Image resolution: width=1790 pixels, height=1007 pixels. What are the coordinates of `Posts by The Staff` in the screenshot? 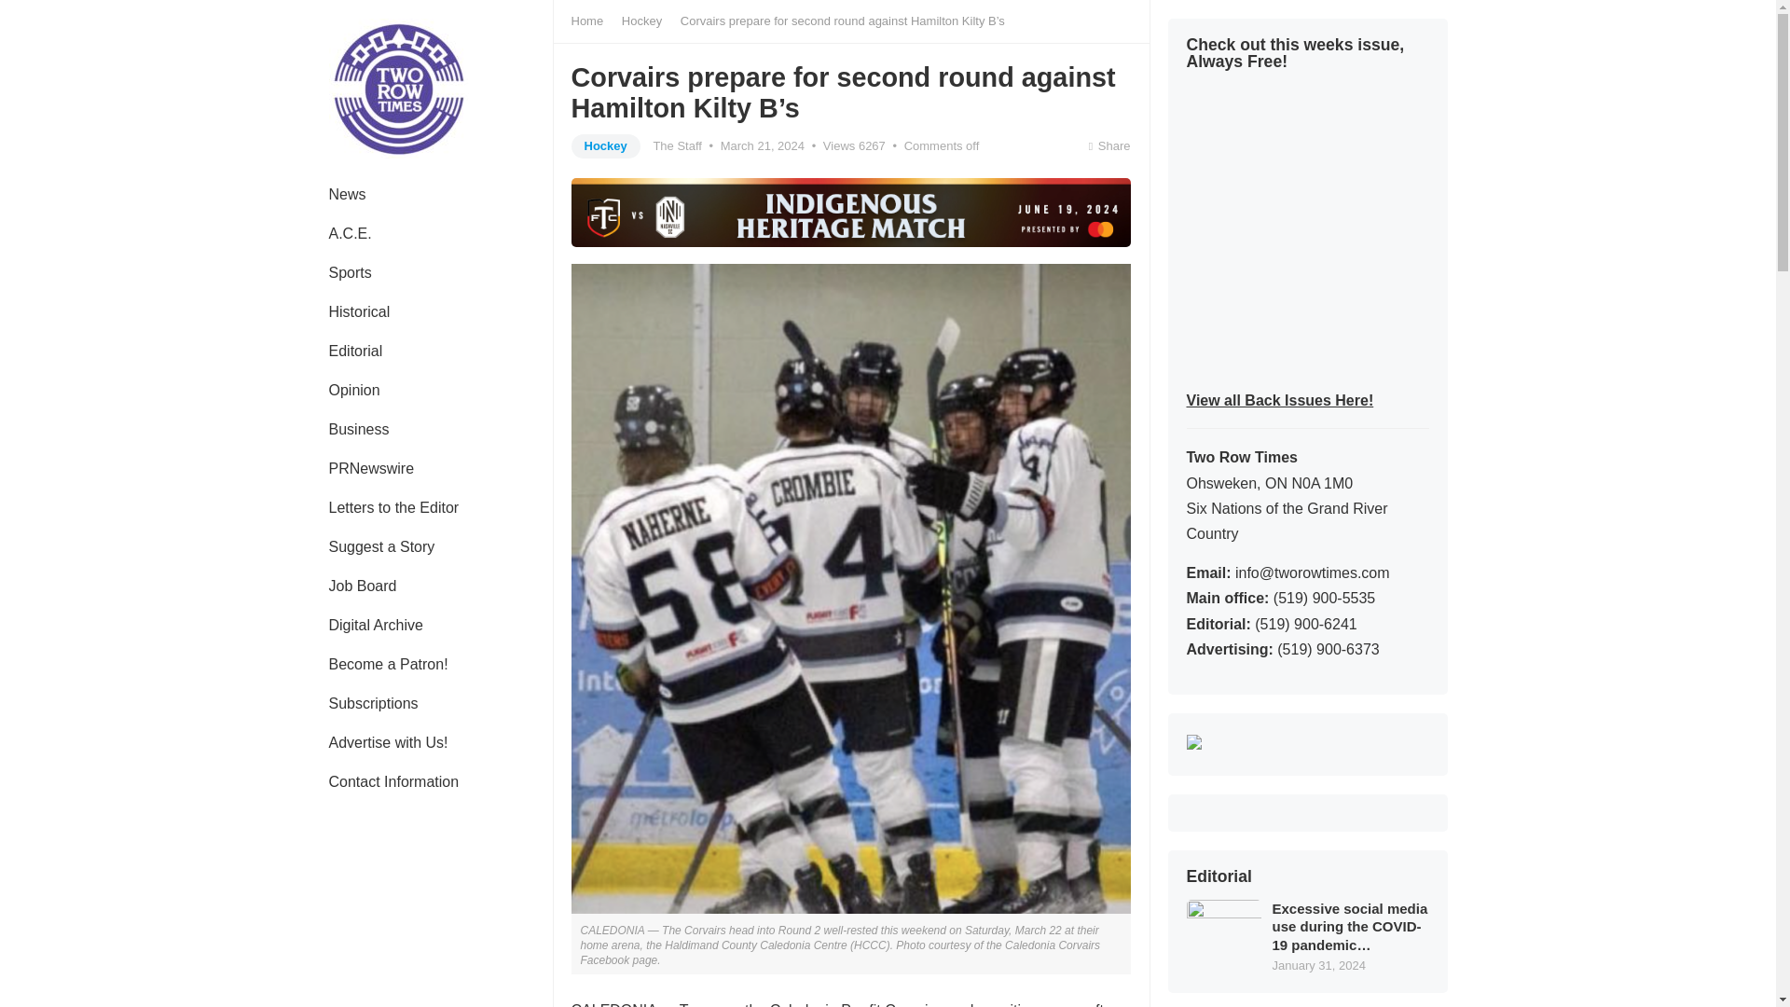 It's located at (677, 145).